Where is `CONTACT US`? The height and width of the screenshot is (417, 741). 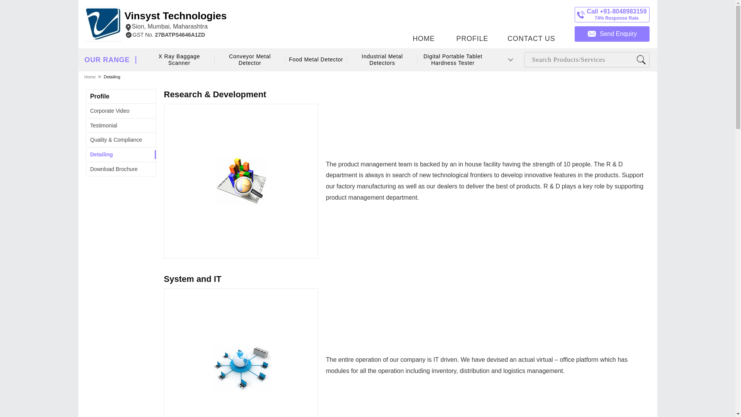
CONTACT US is located at coordinates (175, 21).